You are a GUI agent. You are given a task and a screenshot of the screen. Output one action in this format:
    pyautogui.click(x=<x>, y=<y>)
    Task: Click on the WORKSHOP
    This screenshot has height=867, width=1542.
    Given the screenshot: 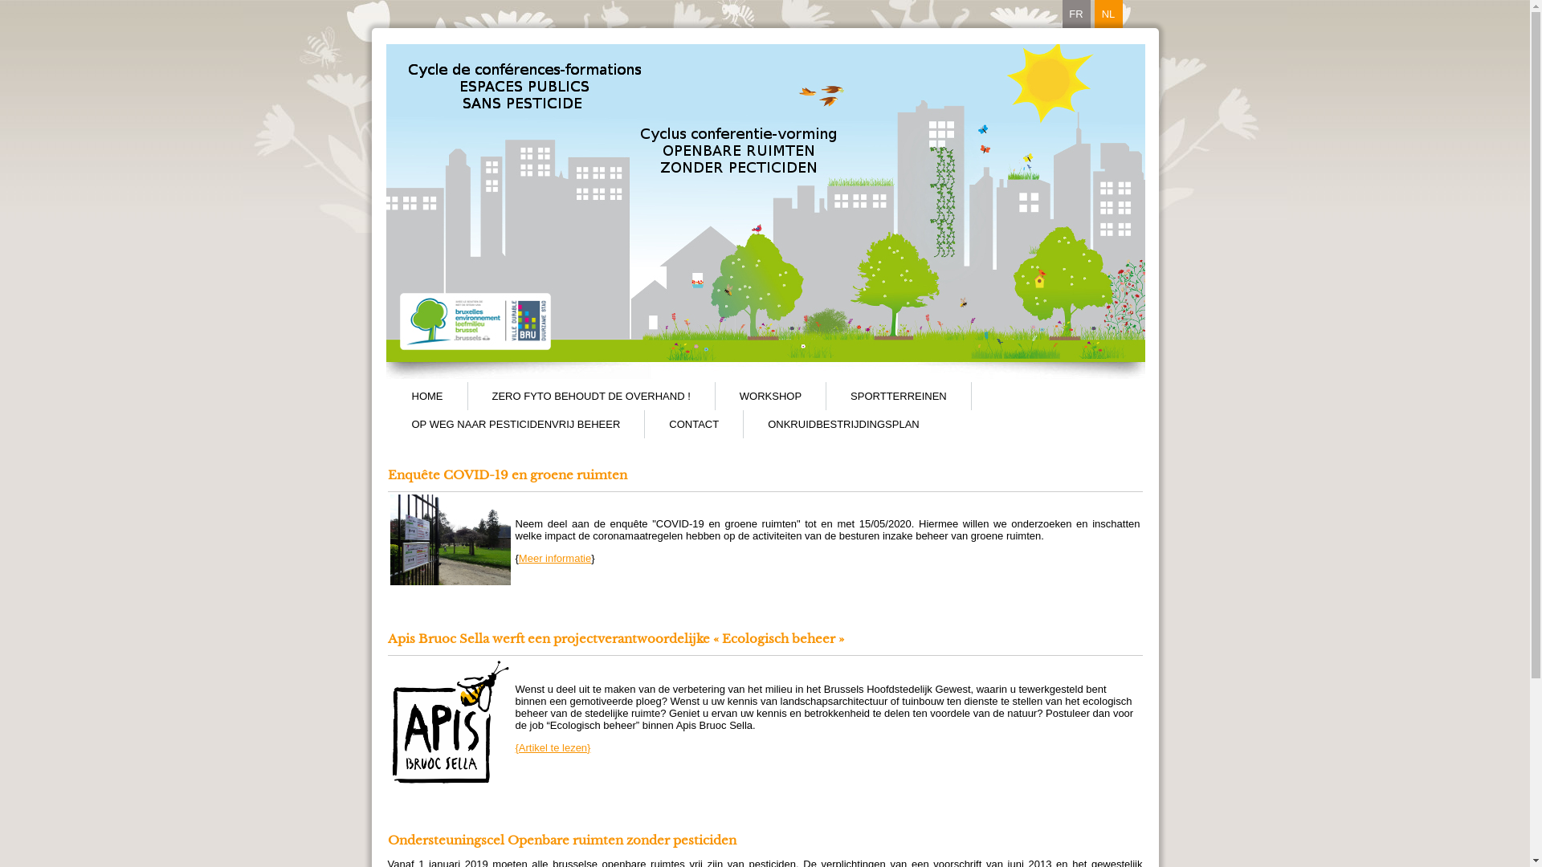 What is the action you would take?
    pyautogui.click(x=771, y=397)
    